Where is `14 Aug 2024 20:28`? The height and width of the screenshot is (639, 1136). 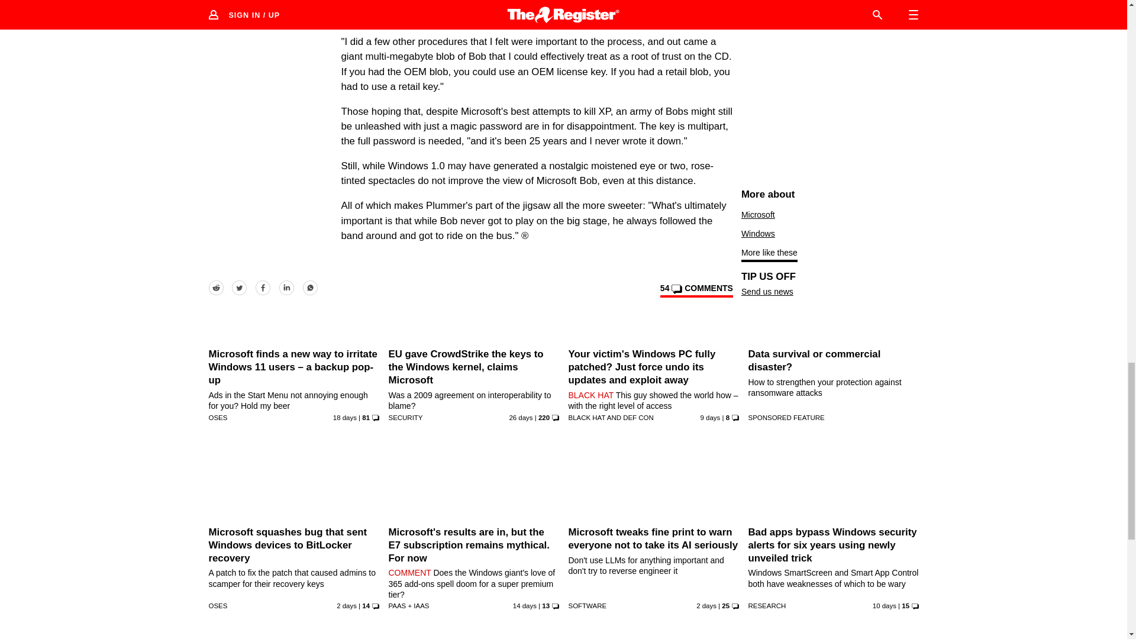
14 Aug 2024 20:28 is located at coordinates (706, 606).